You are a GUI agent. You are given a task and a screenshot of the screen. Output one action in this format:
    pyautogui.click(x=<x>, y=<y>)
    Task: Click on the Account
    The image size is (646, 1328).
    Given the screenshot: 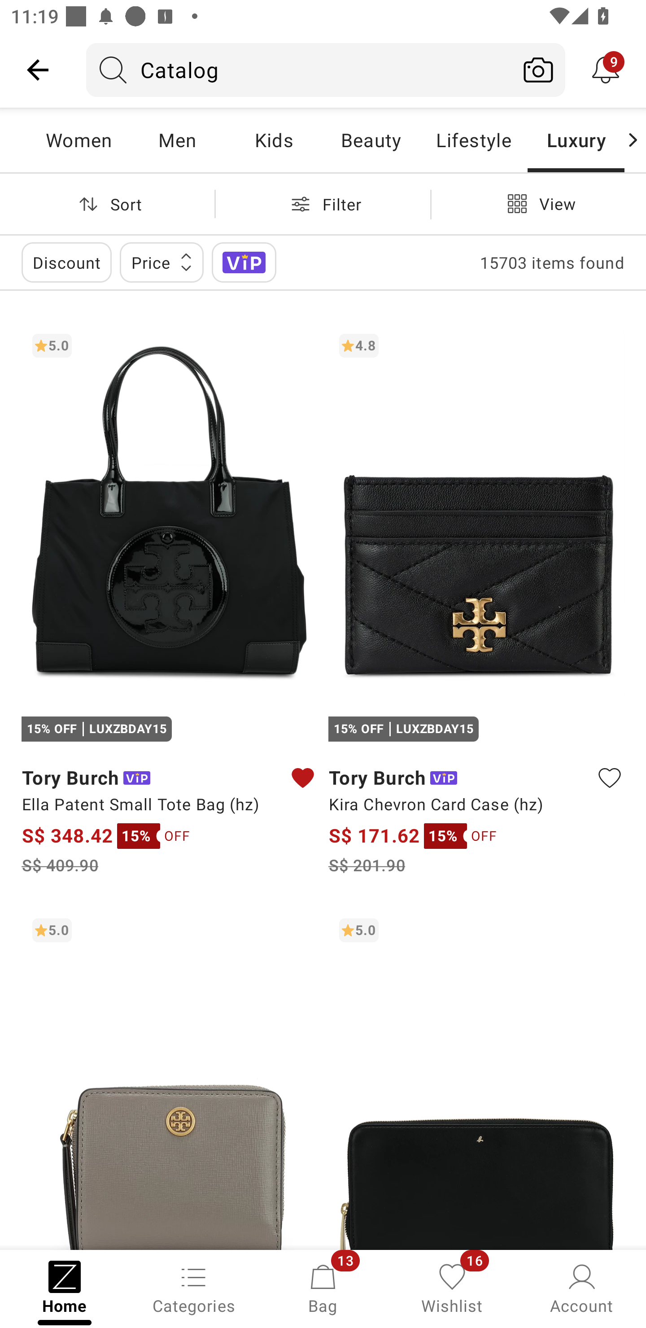 What is the action you would take?
    pyautogui.click(x=581, y=1288)
    